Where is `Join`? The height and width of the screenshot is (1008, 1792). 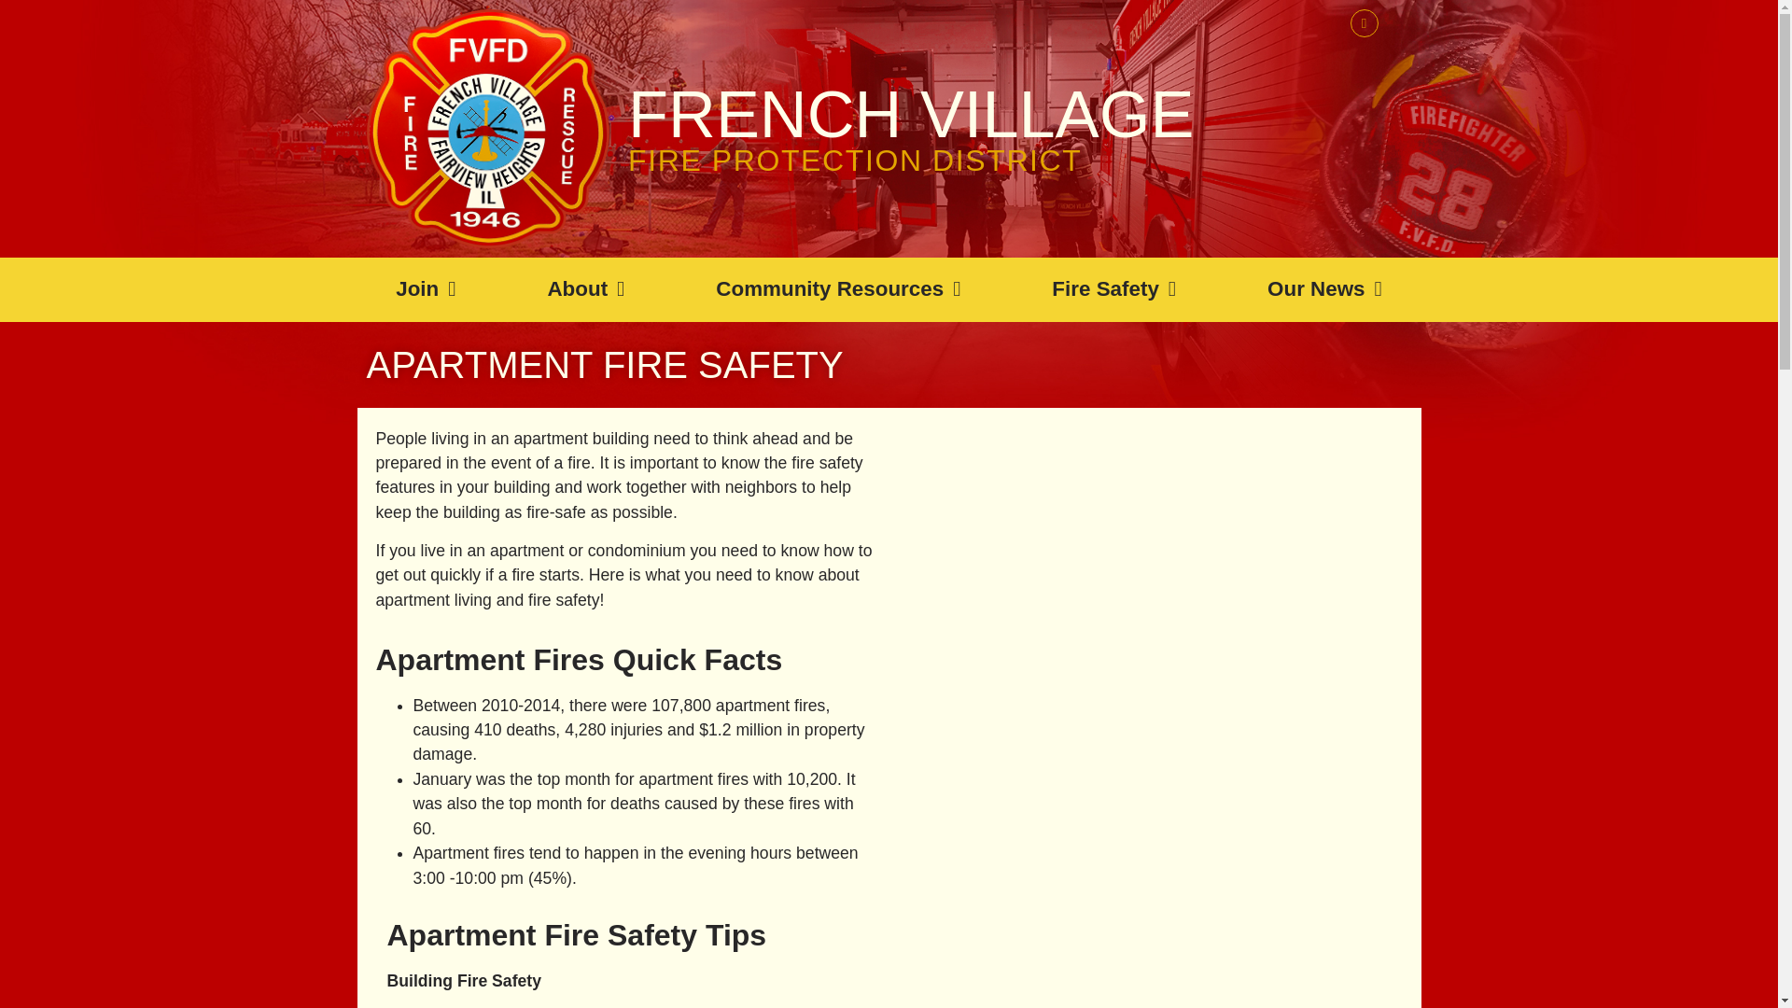 Join is located at coordinates (426, 289).